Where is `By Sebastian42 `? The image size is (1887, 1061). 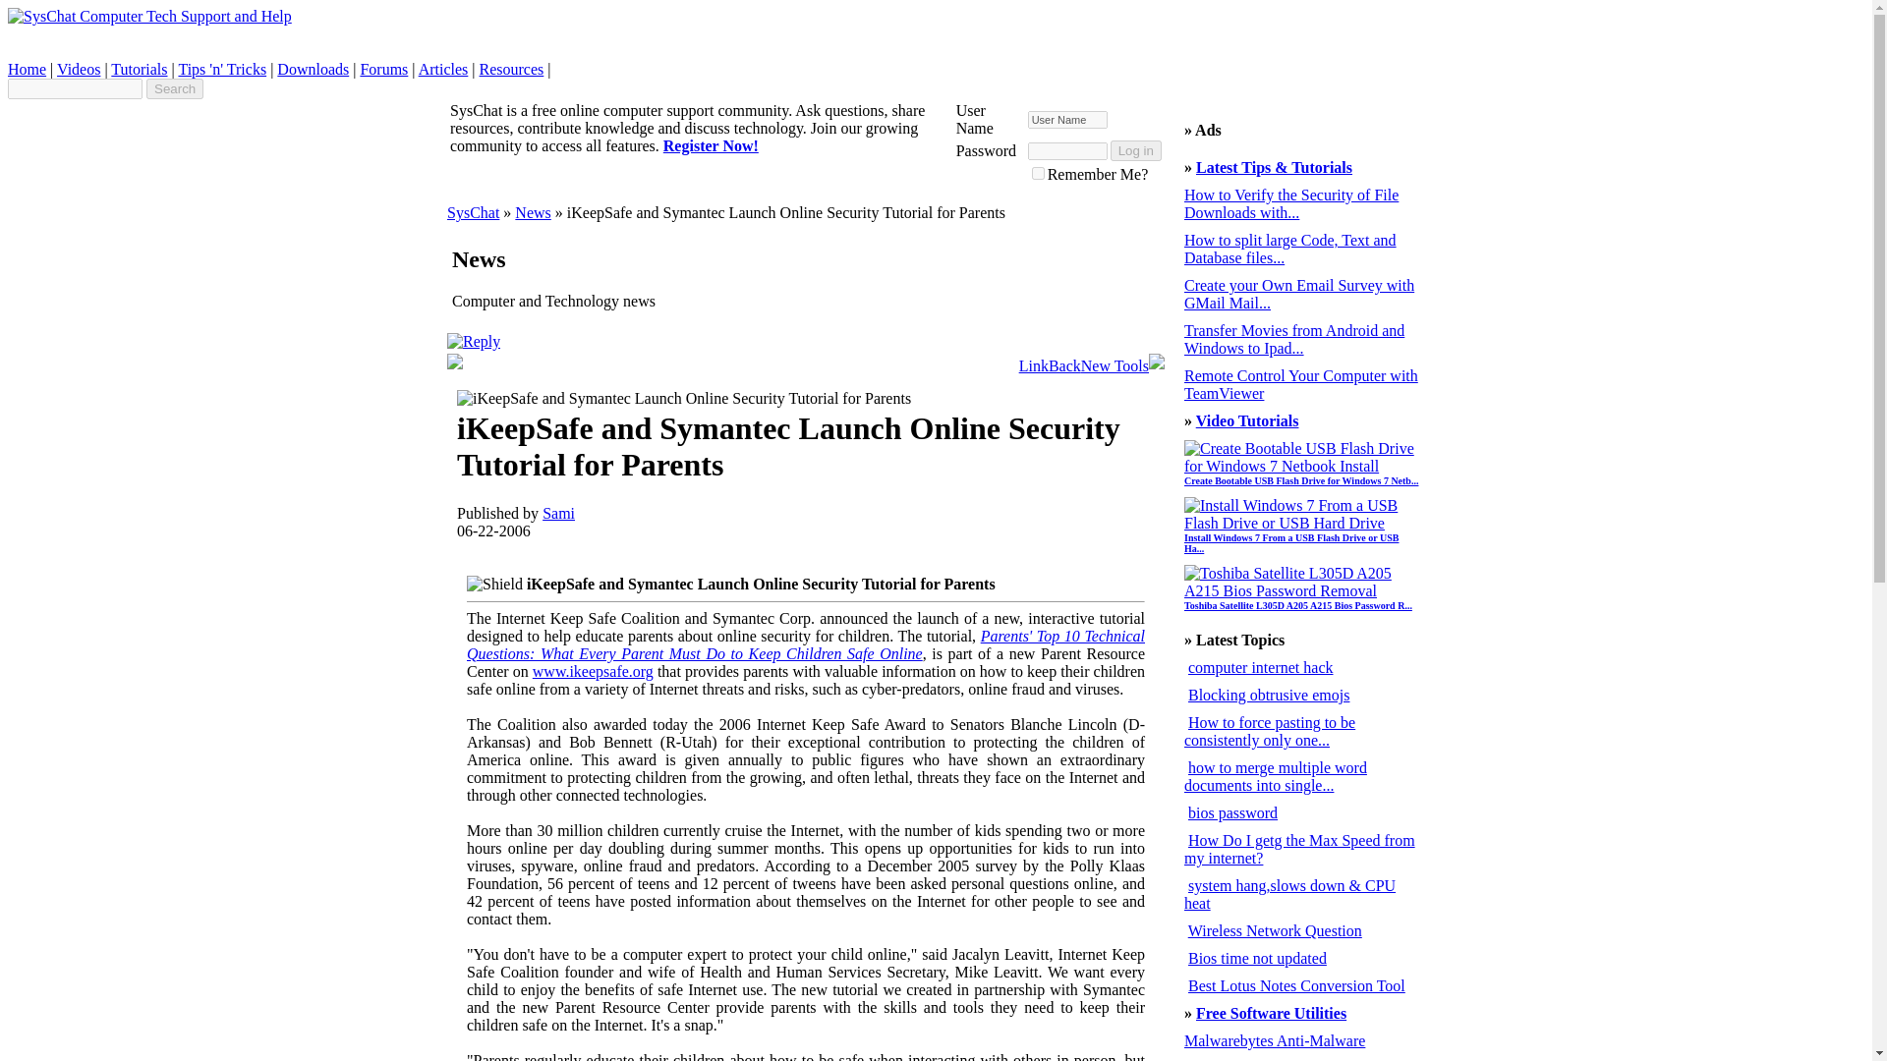 By Sebastian42  is located at coordinates (1270, 731).